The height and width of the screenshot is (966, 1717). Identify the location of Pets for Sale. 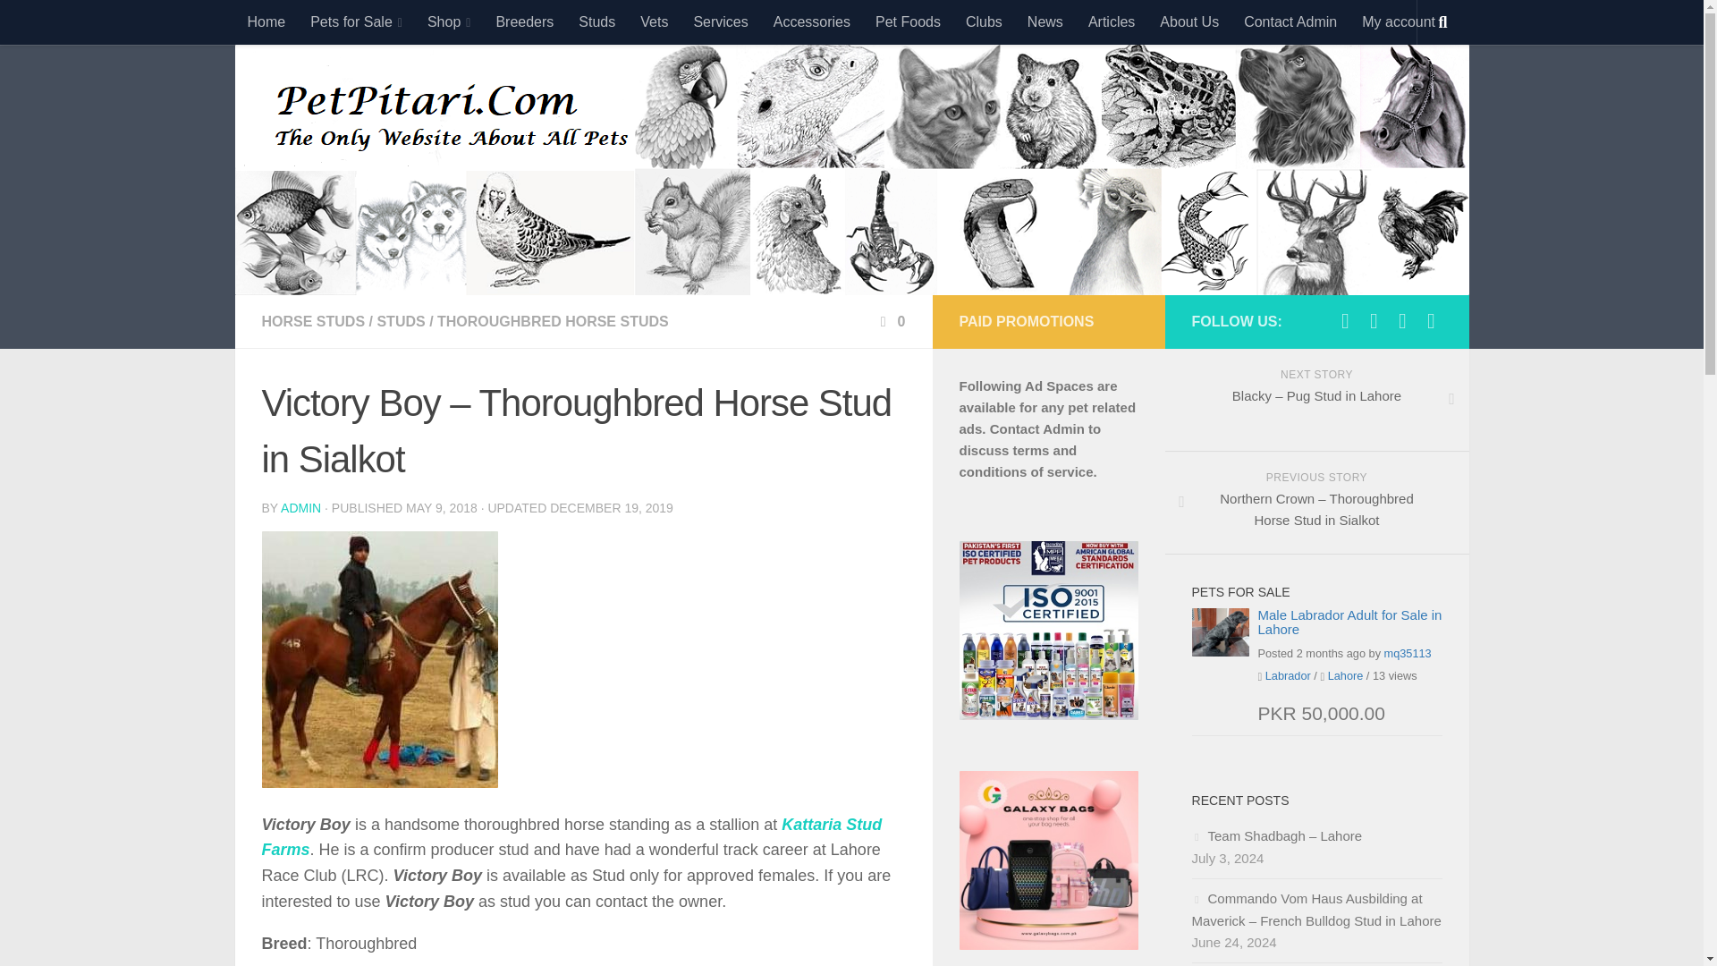
(356, 21).